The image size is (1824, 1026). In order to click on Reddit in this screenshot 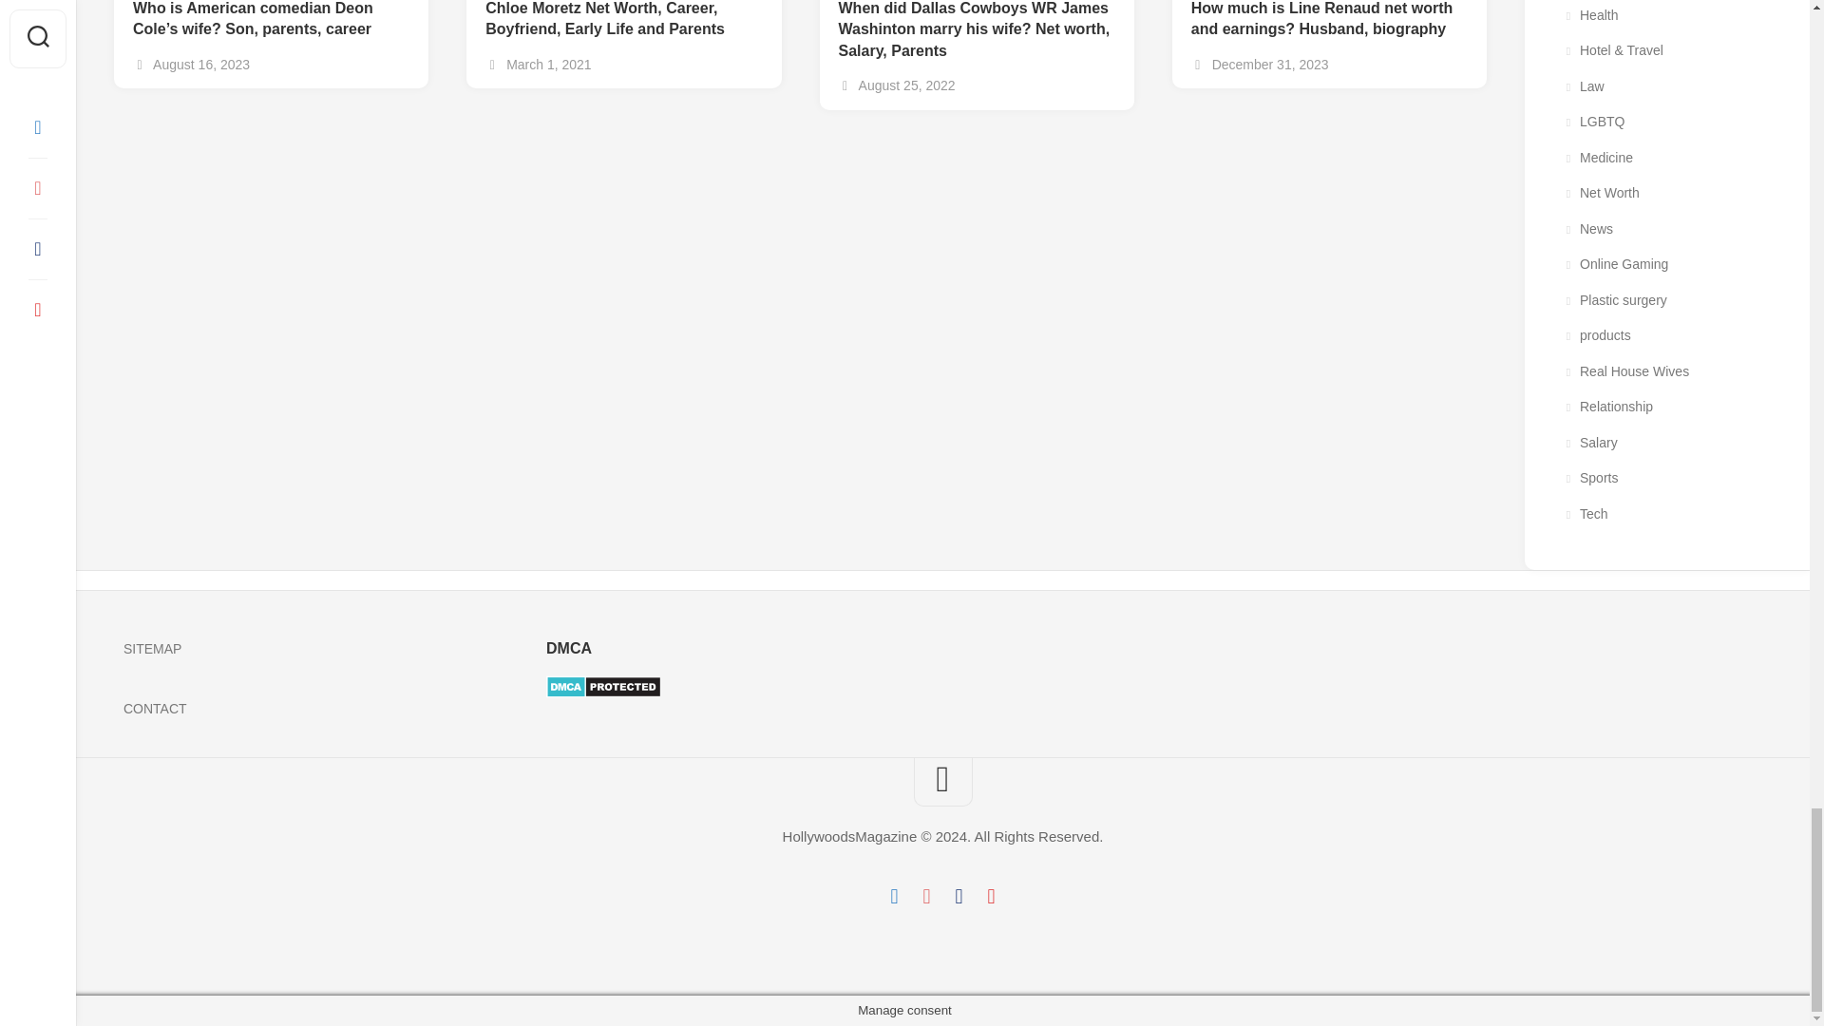, I will do `click(925, 897)`.